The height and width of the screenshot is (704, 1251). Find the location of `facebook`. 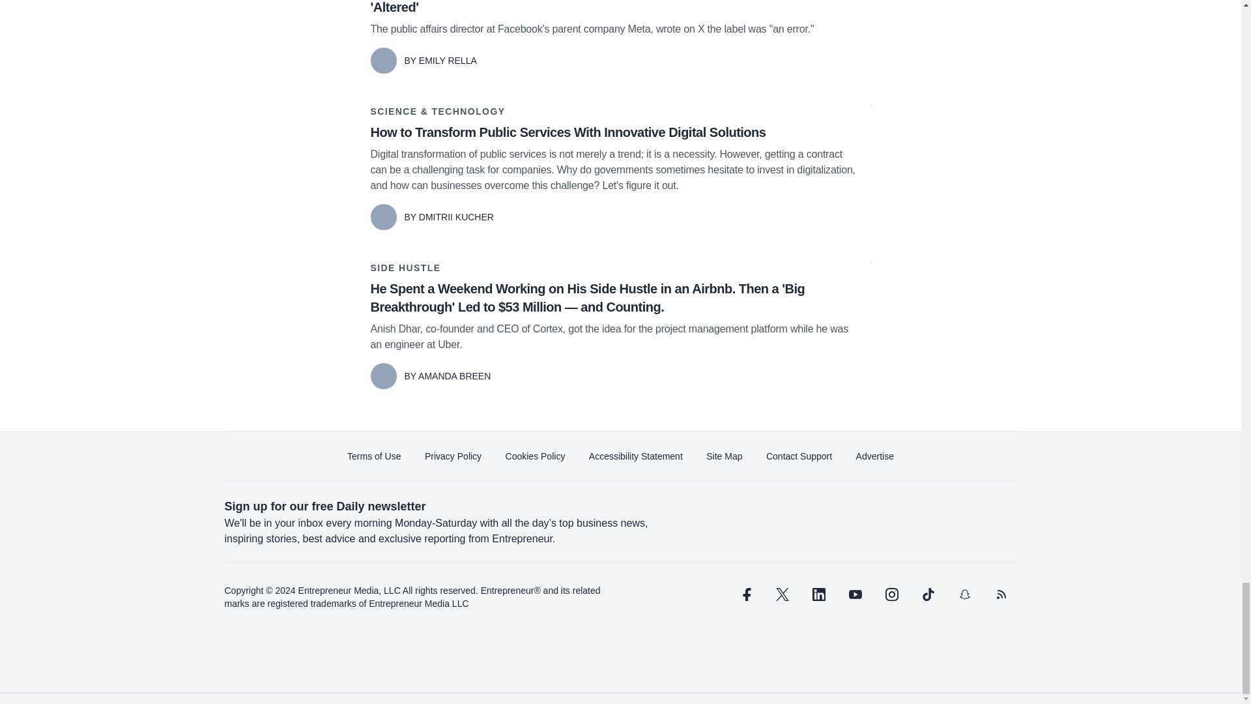

facebook is located at coordinates (745, 594).